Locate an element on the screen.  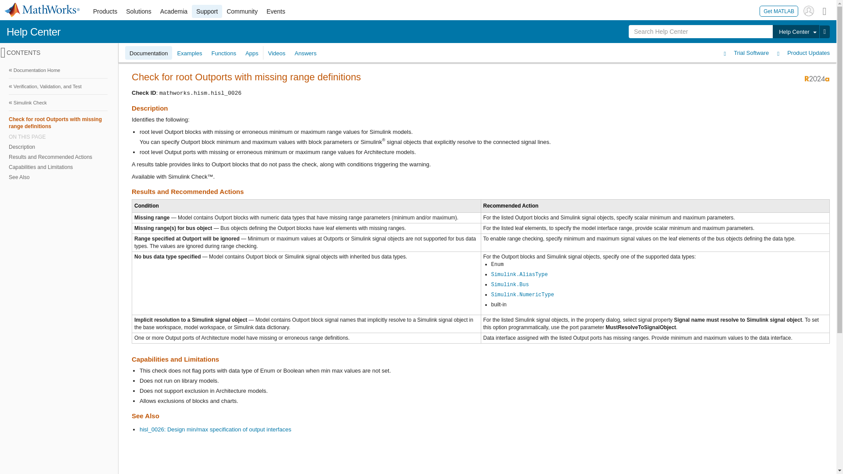
Sign In to Your MathWorks Account is located at coordinates (809, 11).